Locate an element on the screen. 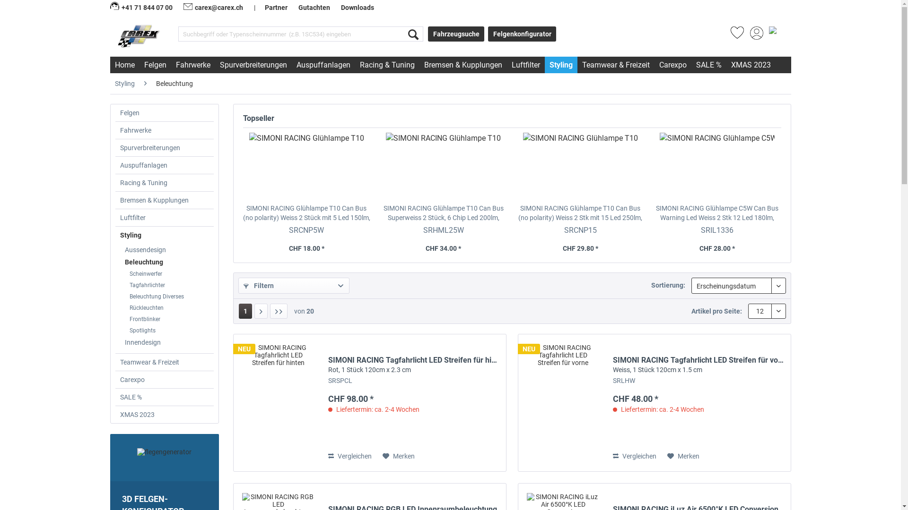 The image size is (908, 510). Teamwear & Freizeit is located at coordinates (165, 362).